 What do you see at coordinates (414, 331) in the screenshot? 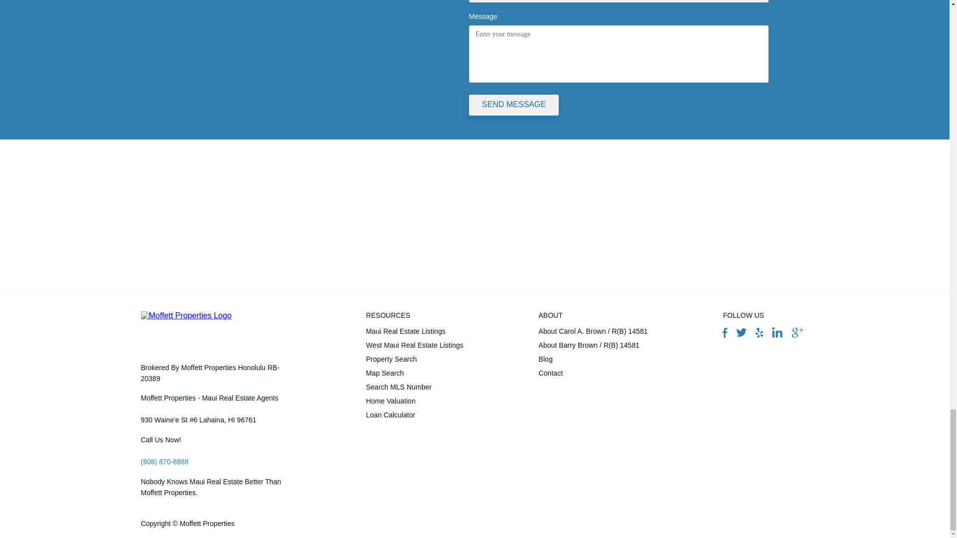
I see `Maui Real Estate Listings` at bounding box center [414, 331].